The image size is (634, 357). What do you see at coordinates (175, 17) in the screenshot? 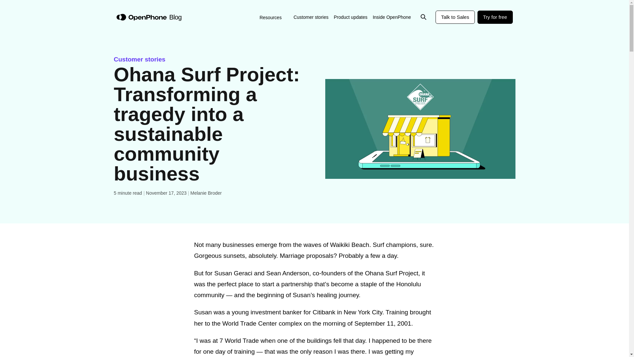
I see `Blog` at bounding box center [175, 17].